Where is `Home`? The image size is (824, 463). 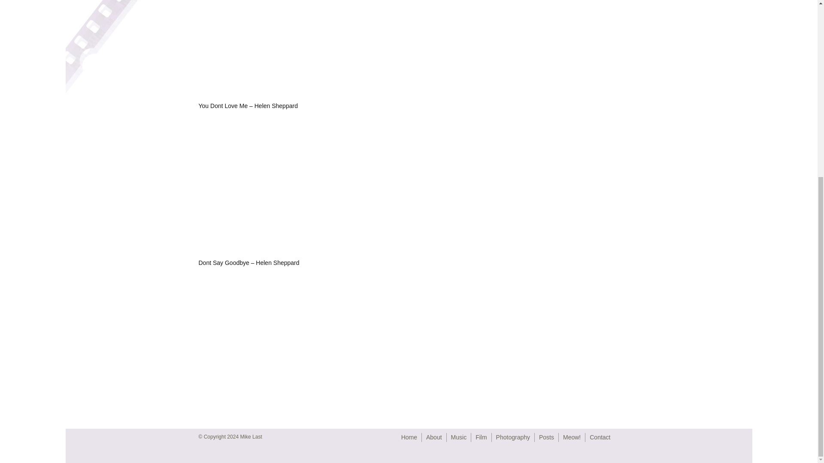
Home is located at coordinates (409, 437).